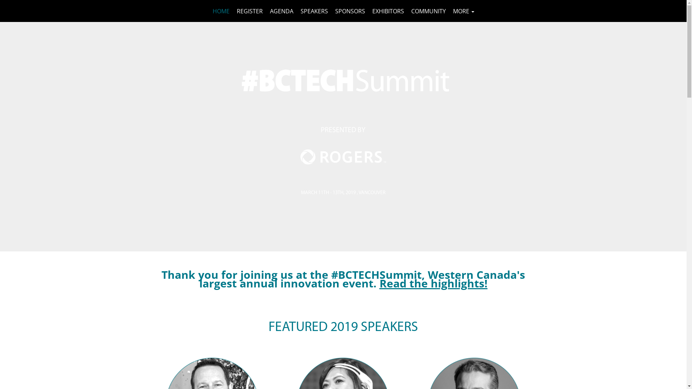 The width and height of the screenshot is (692, 389). Describe the element at coordinates (463, 11) in the screenshot. I see `MORE` at that location.